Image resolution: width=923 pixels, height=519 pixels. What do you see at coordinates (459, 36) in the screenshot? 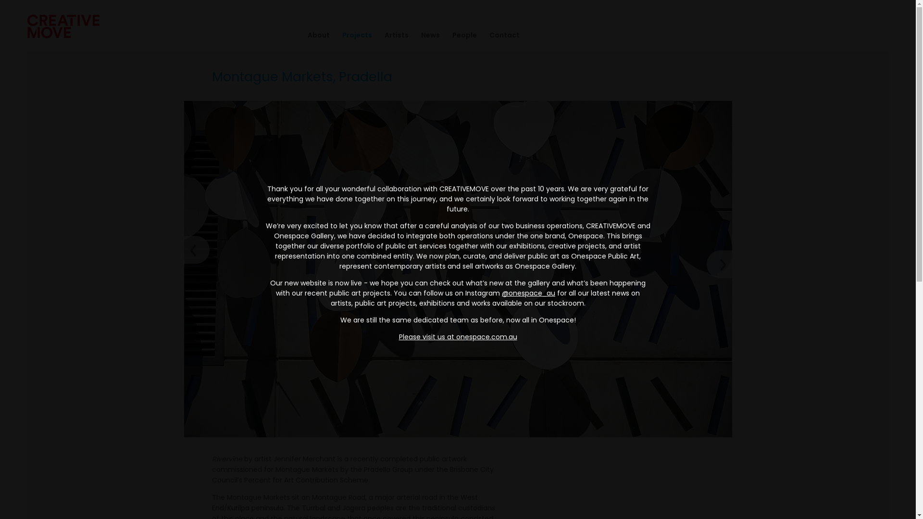
I see `People` at bounding box center [459, 36].